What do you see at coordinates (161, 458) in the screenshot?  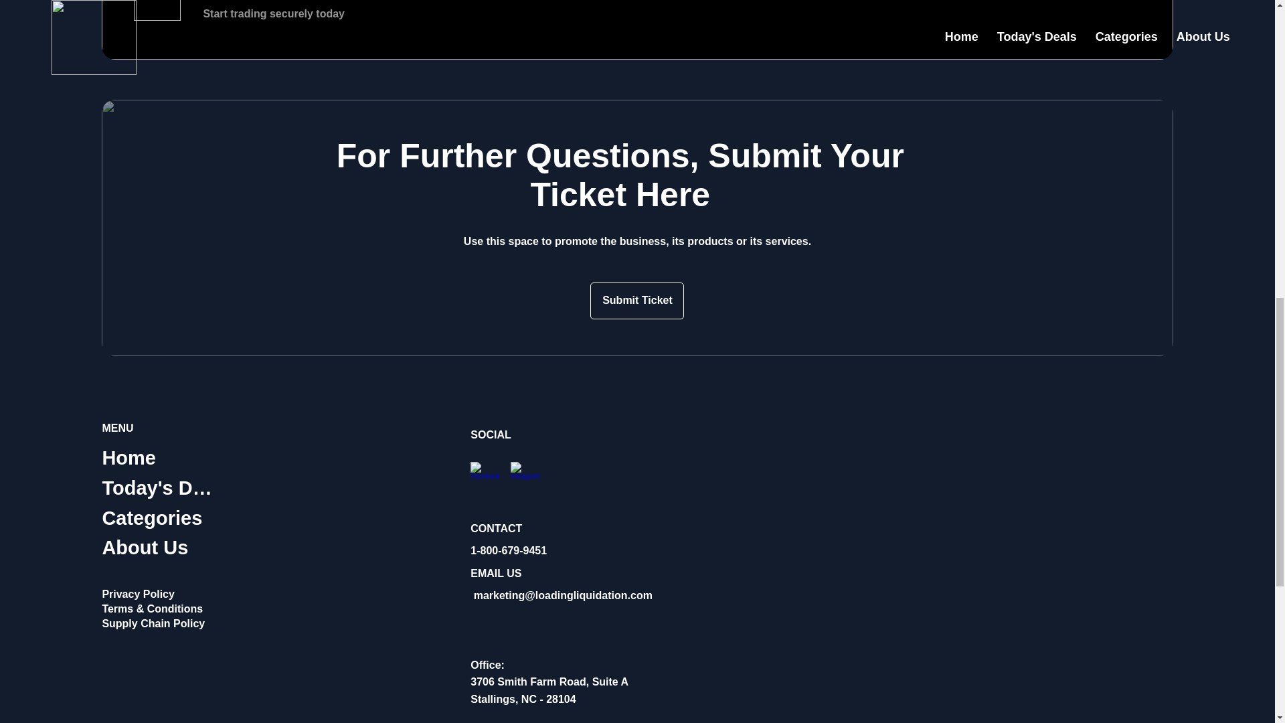 I see `Home` at bounding box center [161, 458].